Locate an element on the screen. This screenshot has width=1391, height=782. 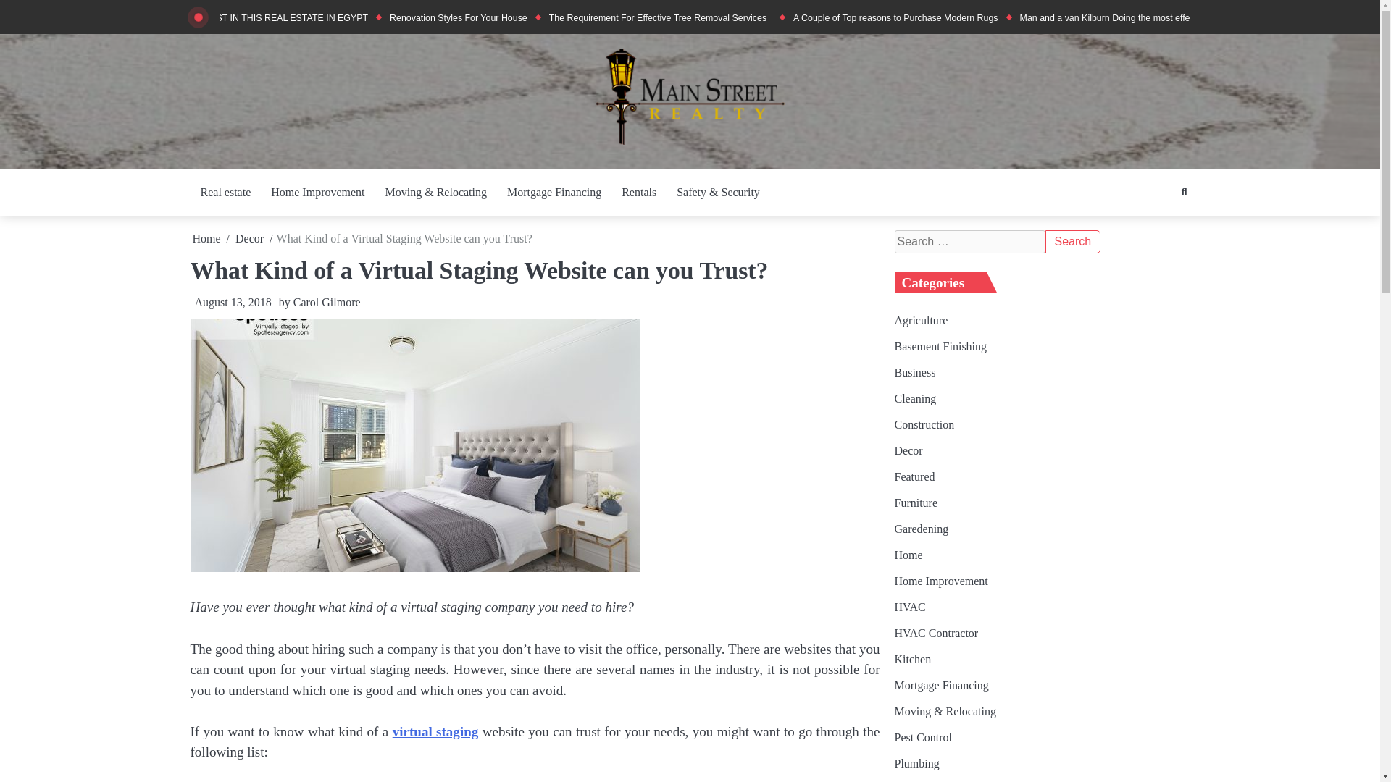
The Requirement For Effective Tree Removal Services   is located at coordinates (661, 18).